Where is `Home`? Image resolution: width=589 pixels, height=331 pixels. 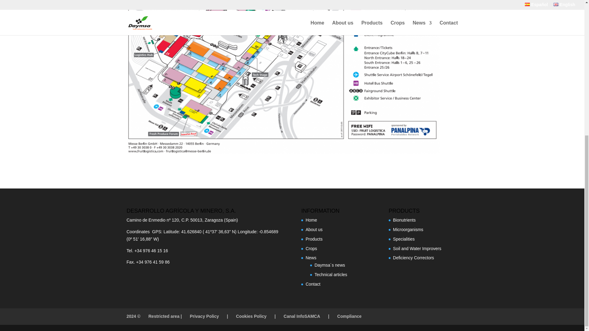
Home is located at coordinates (311, 220).